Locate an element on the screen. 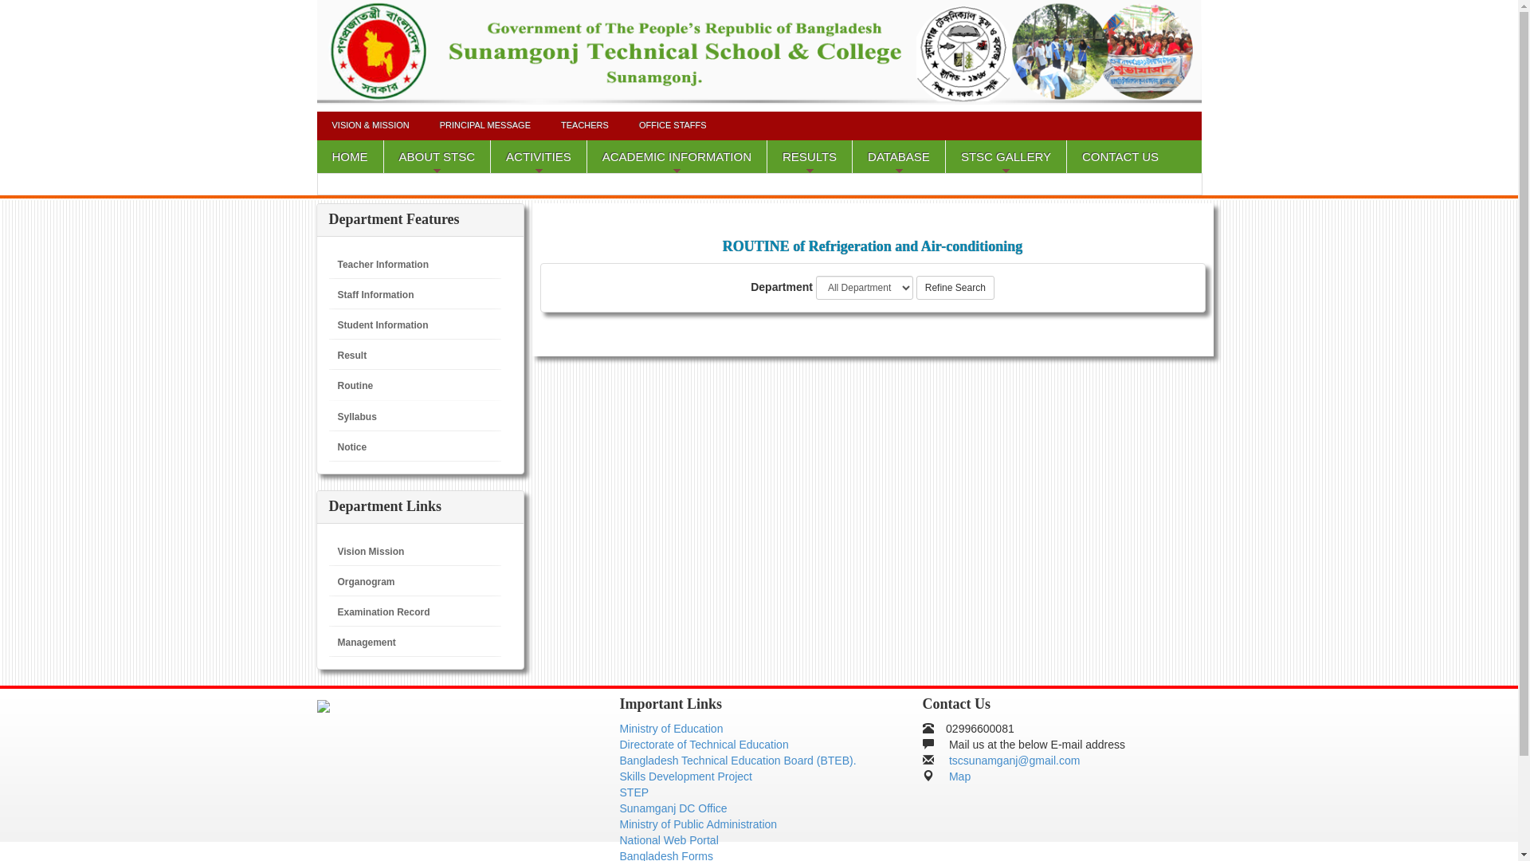  DATABASE is located at coordinates (899, 156).